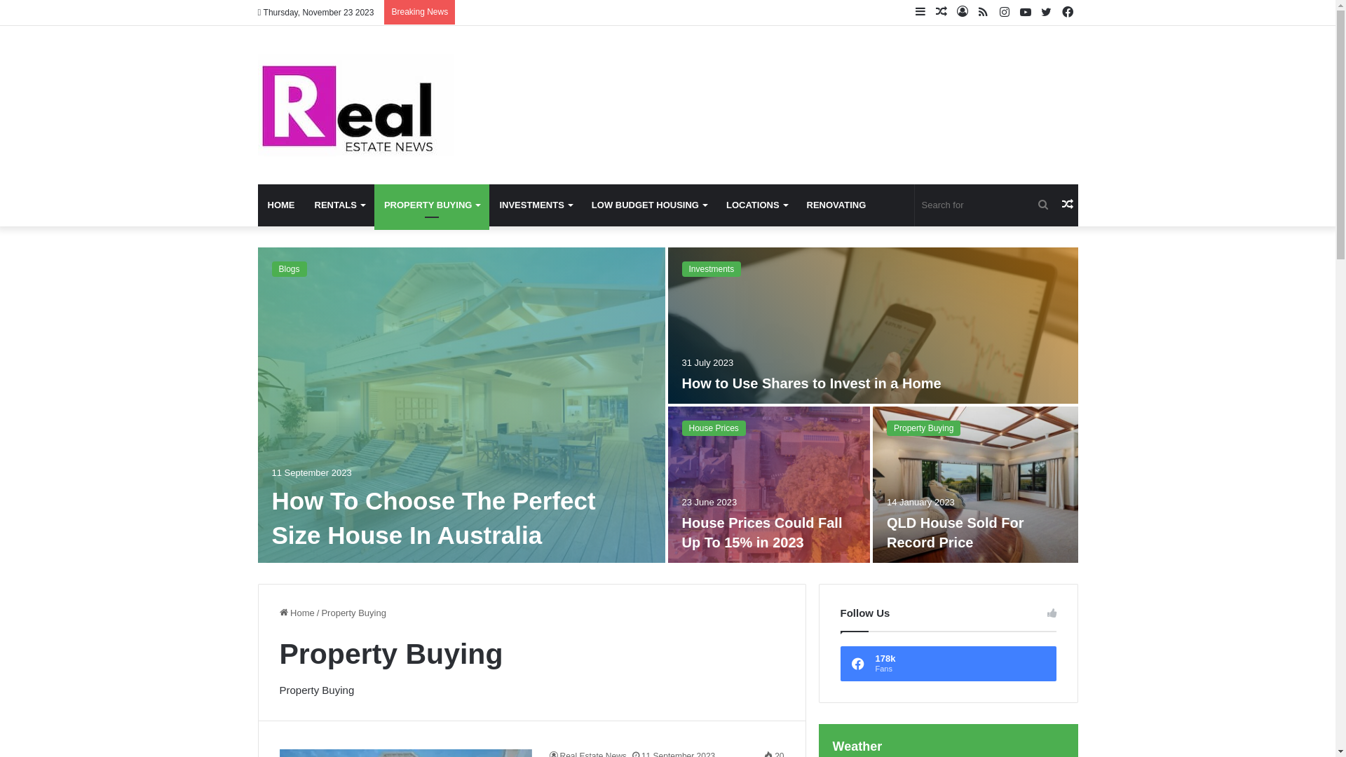 This screenshot has width=1346, height=757. Describe the element at coordinates (297, 613) in the screenshot. I see `Home` at that location.